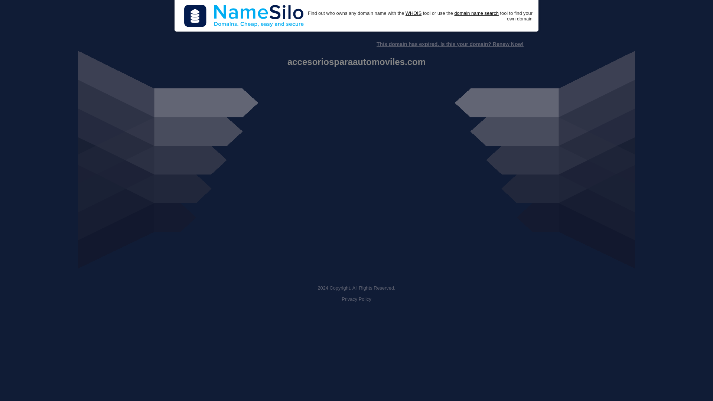 The image size is (713, 401). What do you see at coordinates (413, 13) in the screenshot?
I see `WHOIS` at bounding box center [413, 13].